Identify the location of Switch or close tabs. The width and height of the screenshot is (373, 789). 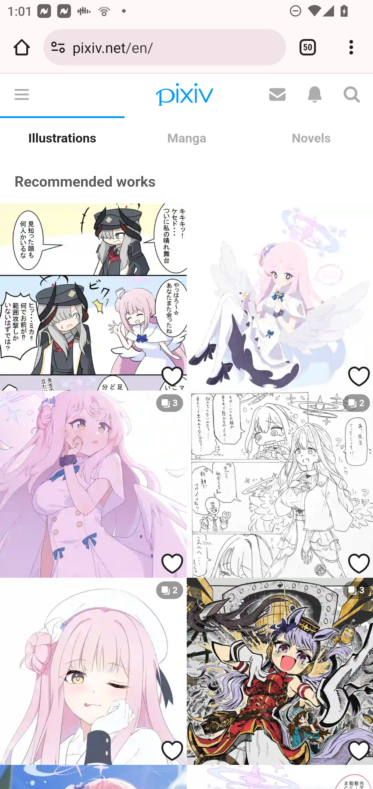
(308, 47).